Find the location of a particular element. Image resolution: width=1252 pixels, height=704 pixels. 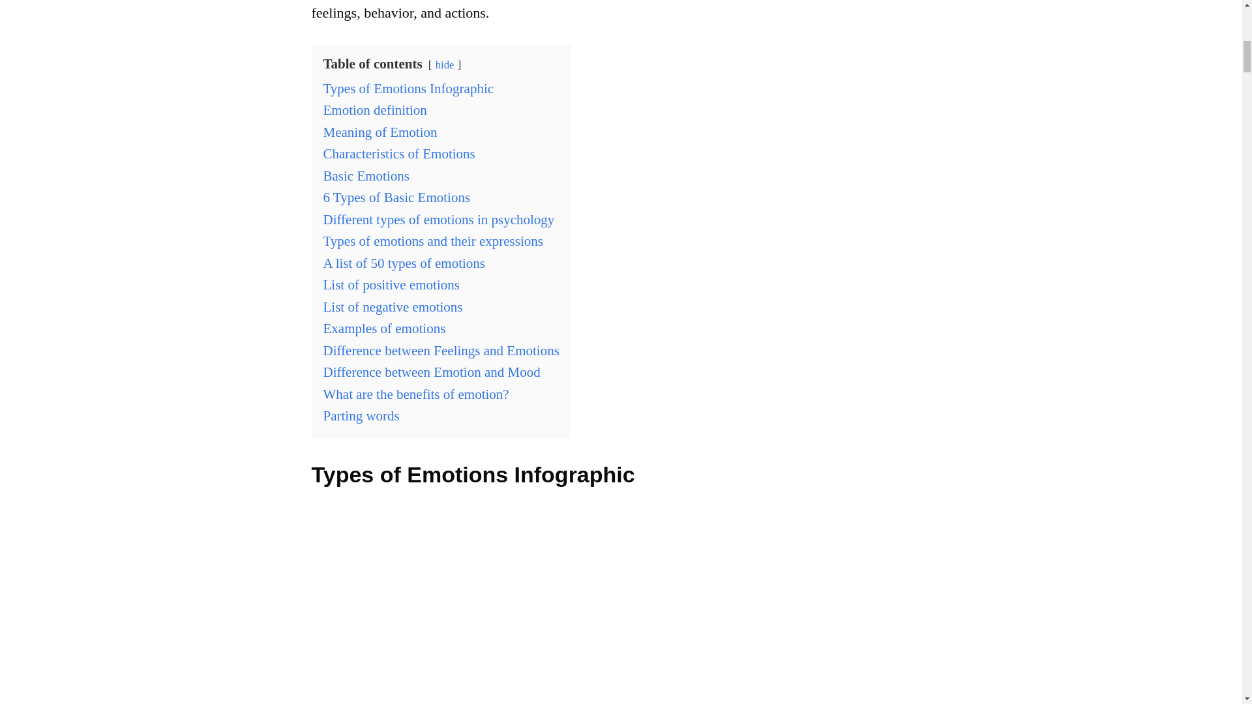

List of positive emotions is located at coordinates (391, 285).